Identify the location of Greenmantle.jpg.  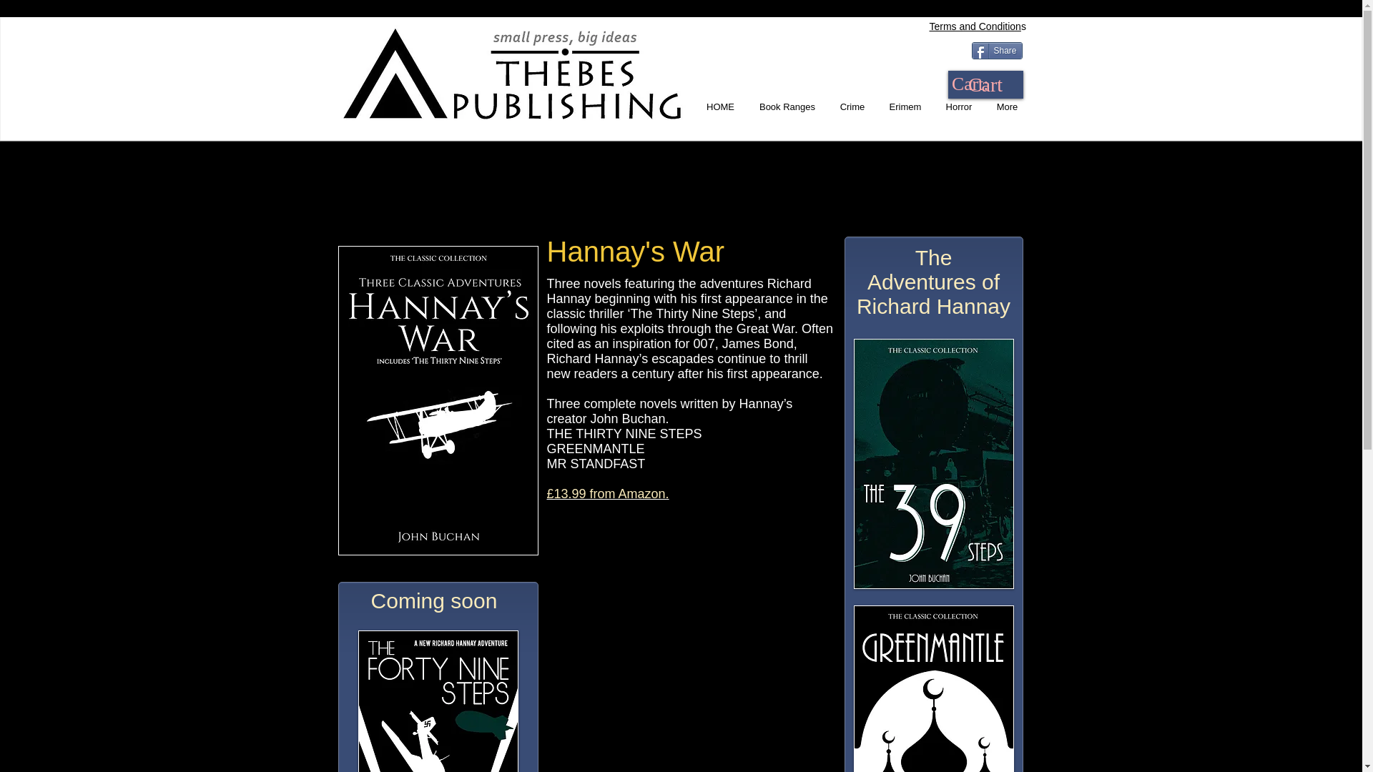
(934, 688).